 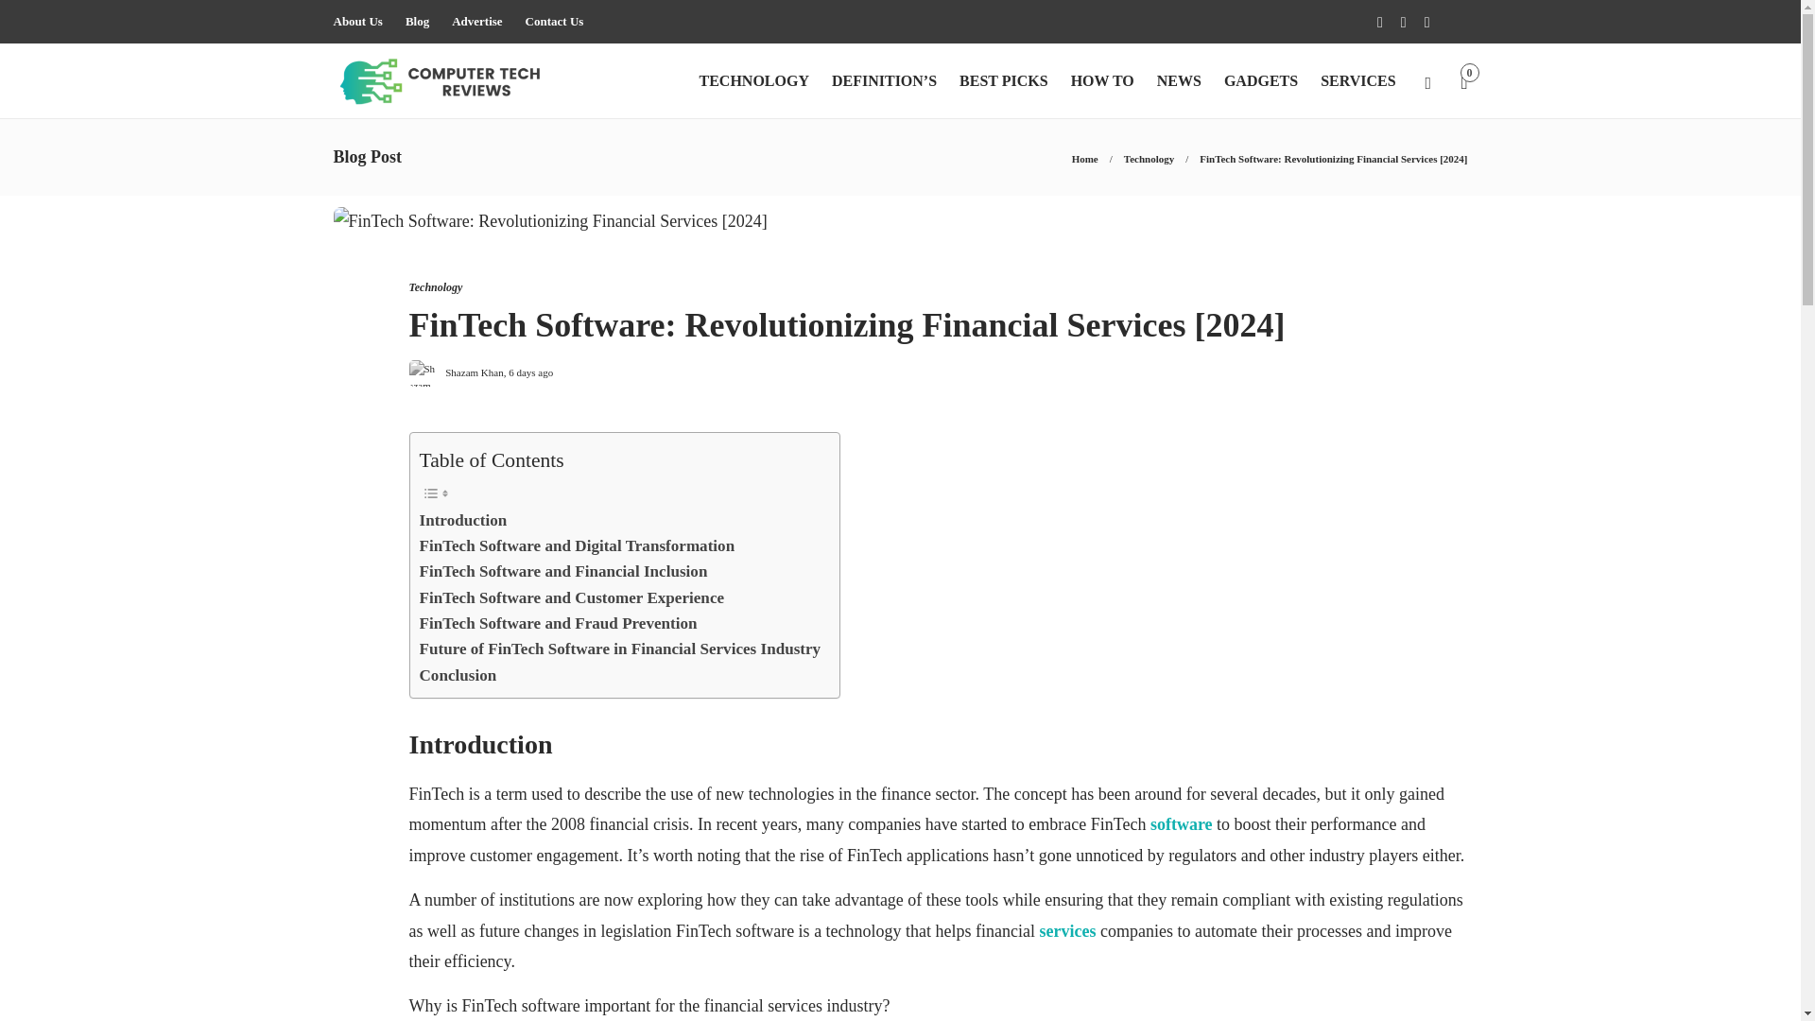 What do you see at coordinates (463, 520) in the screenshot?
I see `Introduction` at bounding box center [463, 520].